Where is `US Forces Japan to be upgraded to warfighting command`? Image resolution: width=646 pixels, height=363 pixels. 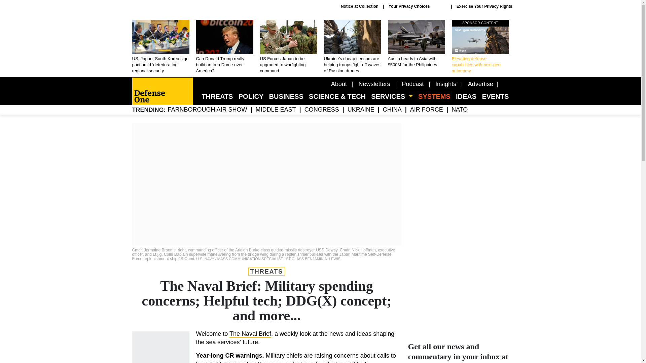
US Forces Japan to be upgraded to warfighting command is located at coordinates (288, 47).